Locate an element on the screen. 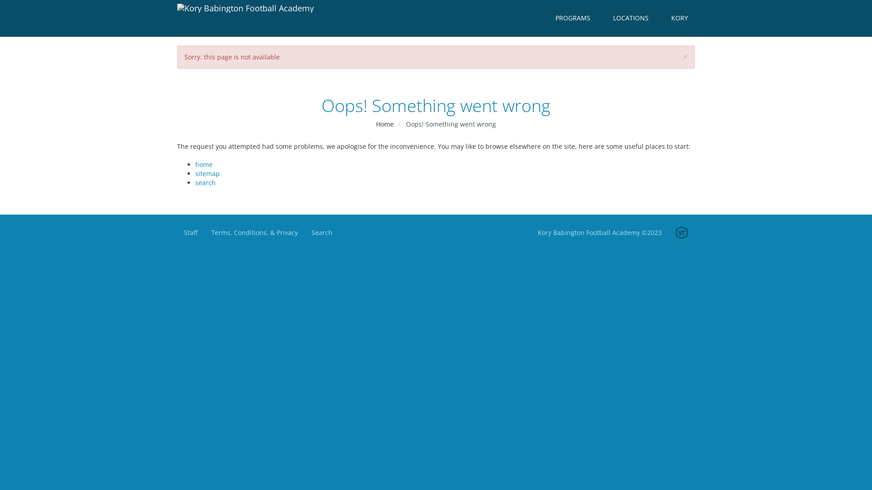  LOCATIONS is located at coordinates (631, 18).